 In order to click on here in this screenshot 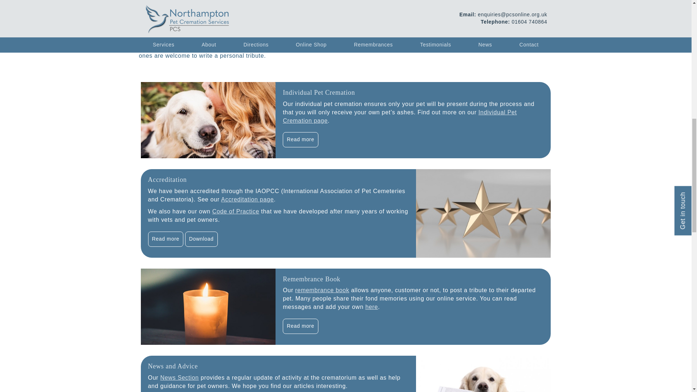, I will do `click(371, 307)`.